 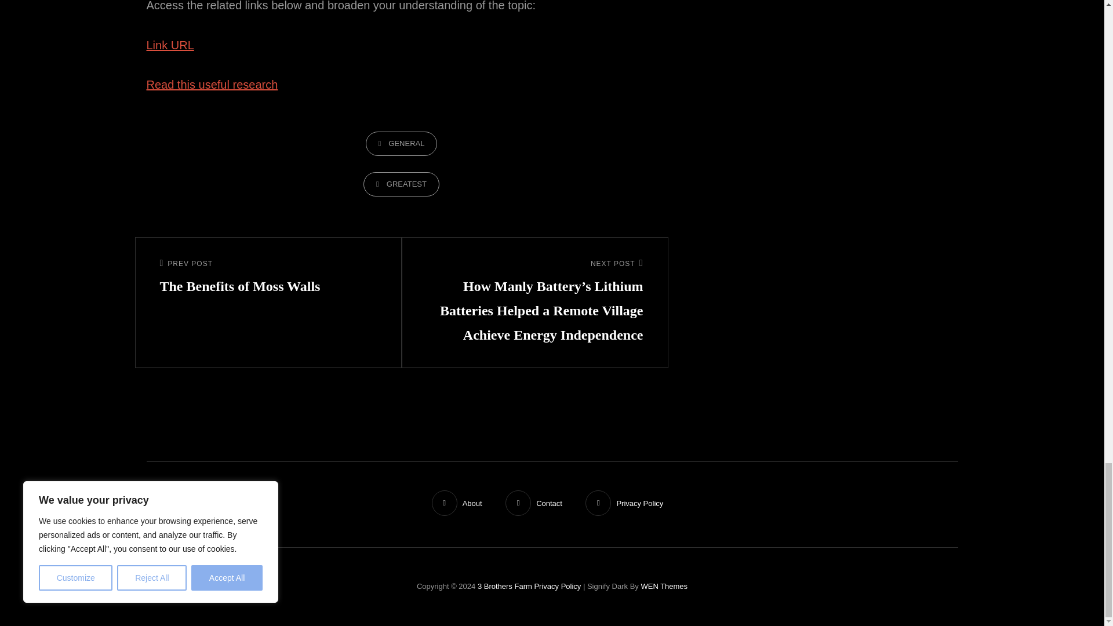 What do you see at coordinates (169, 45) in the screenshot?
I see `Link URL` at bounding box center [169, 45].